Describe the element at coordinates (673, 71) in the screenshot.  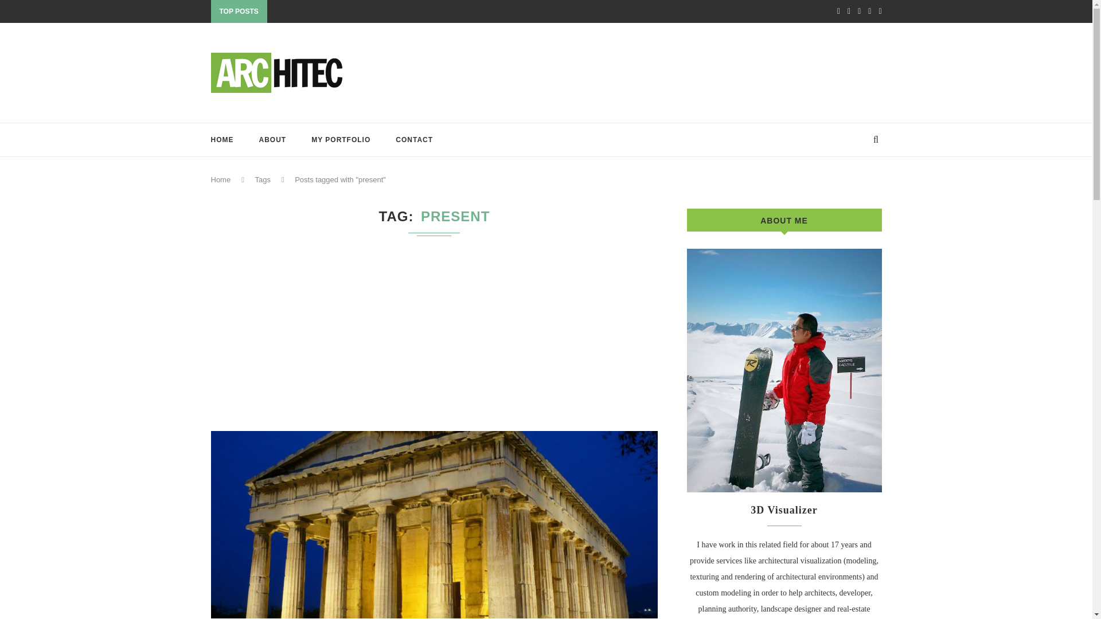
I see `Advertisement` at that location.